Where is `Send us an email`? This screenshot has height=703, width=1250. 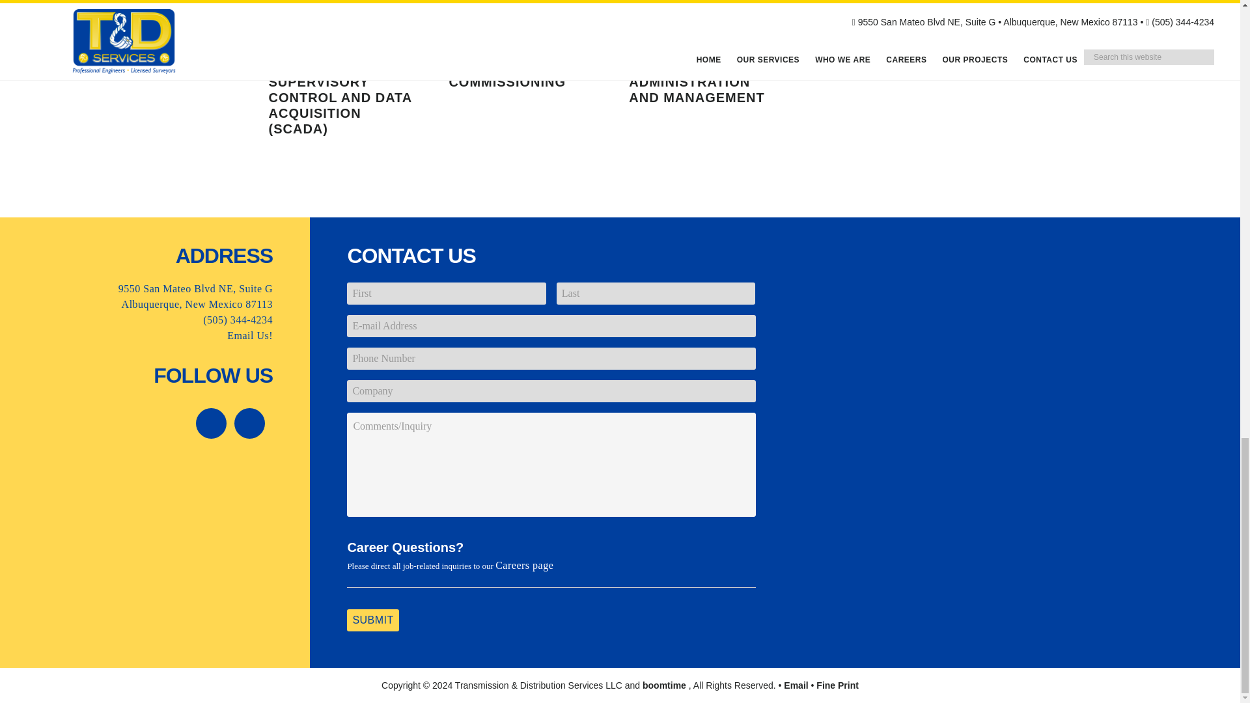
Send us an email is located at coordinates (796, 685).